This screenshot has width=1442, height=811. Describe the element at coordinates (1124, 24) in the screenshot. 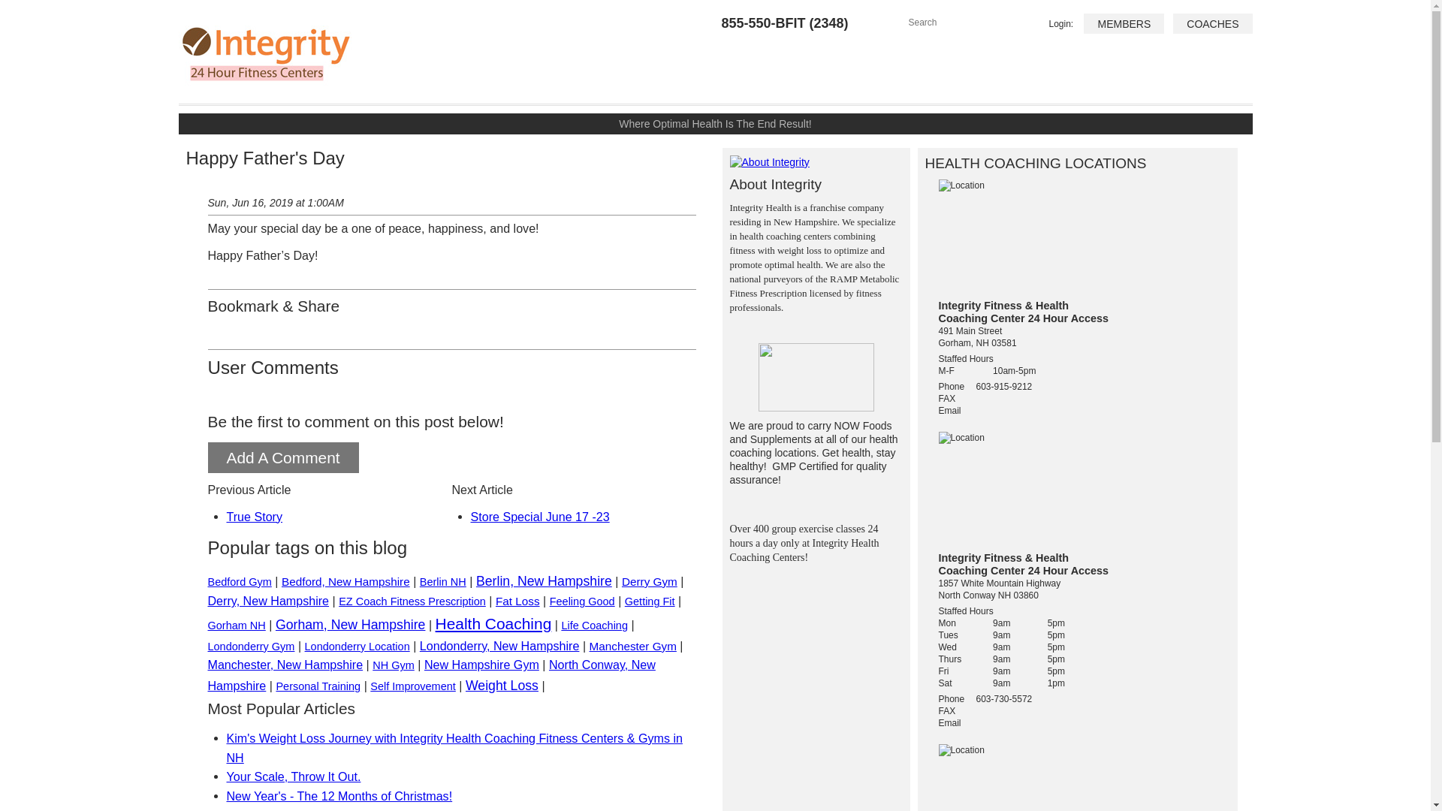

I see `MEMBERS` at that location.